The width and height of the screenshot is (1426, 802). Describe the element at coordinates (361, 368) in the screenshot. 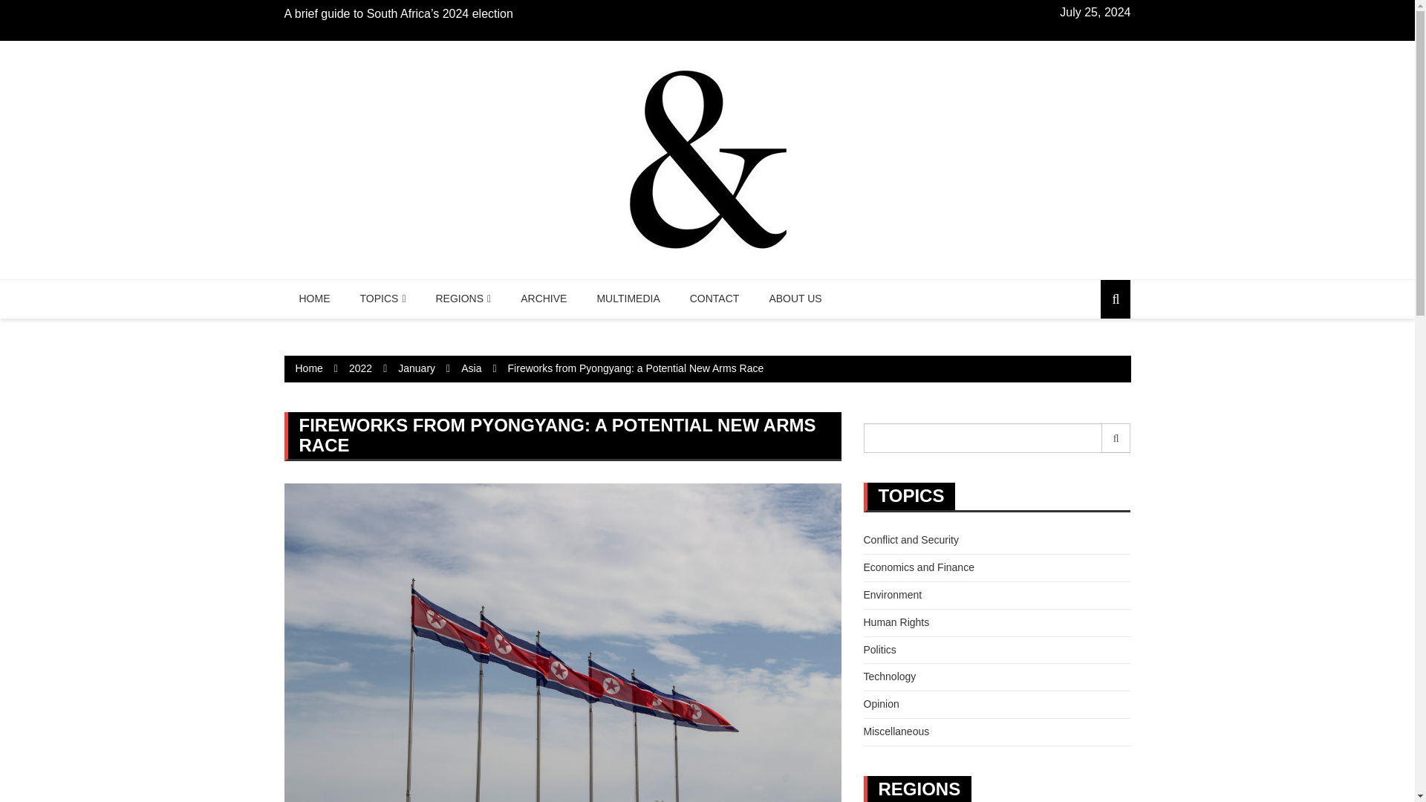

I see `2022` at that location.